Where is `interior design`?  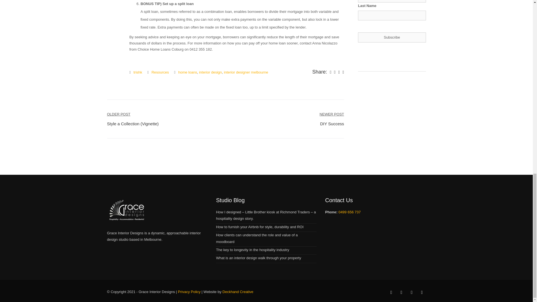
interior design is located at coordinates (160, 72).